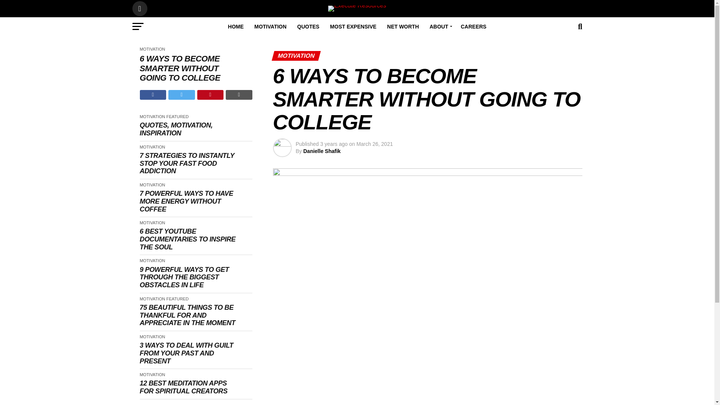 The image size is (720, 405). Describe the element at coordinates (403, 27) in the screenshot. I see `NET WORTH` at that location.